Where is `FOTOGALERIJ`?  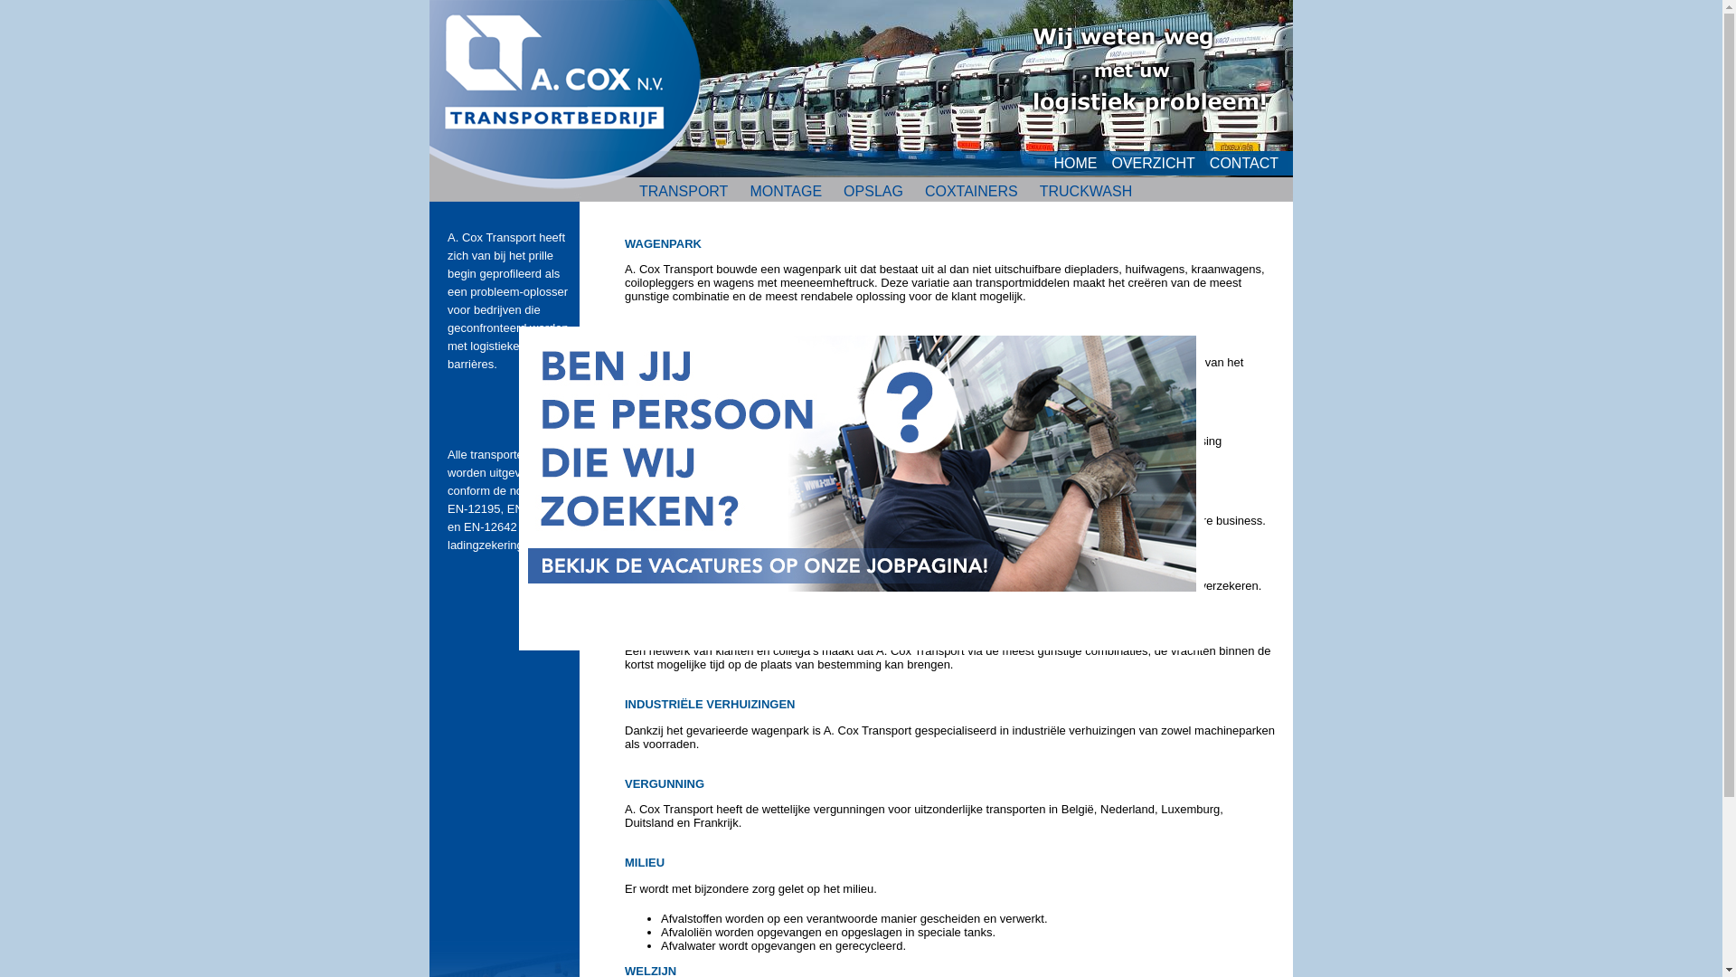 FOTOGALERIJ is located at coordinates (1063, 219).